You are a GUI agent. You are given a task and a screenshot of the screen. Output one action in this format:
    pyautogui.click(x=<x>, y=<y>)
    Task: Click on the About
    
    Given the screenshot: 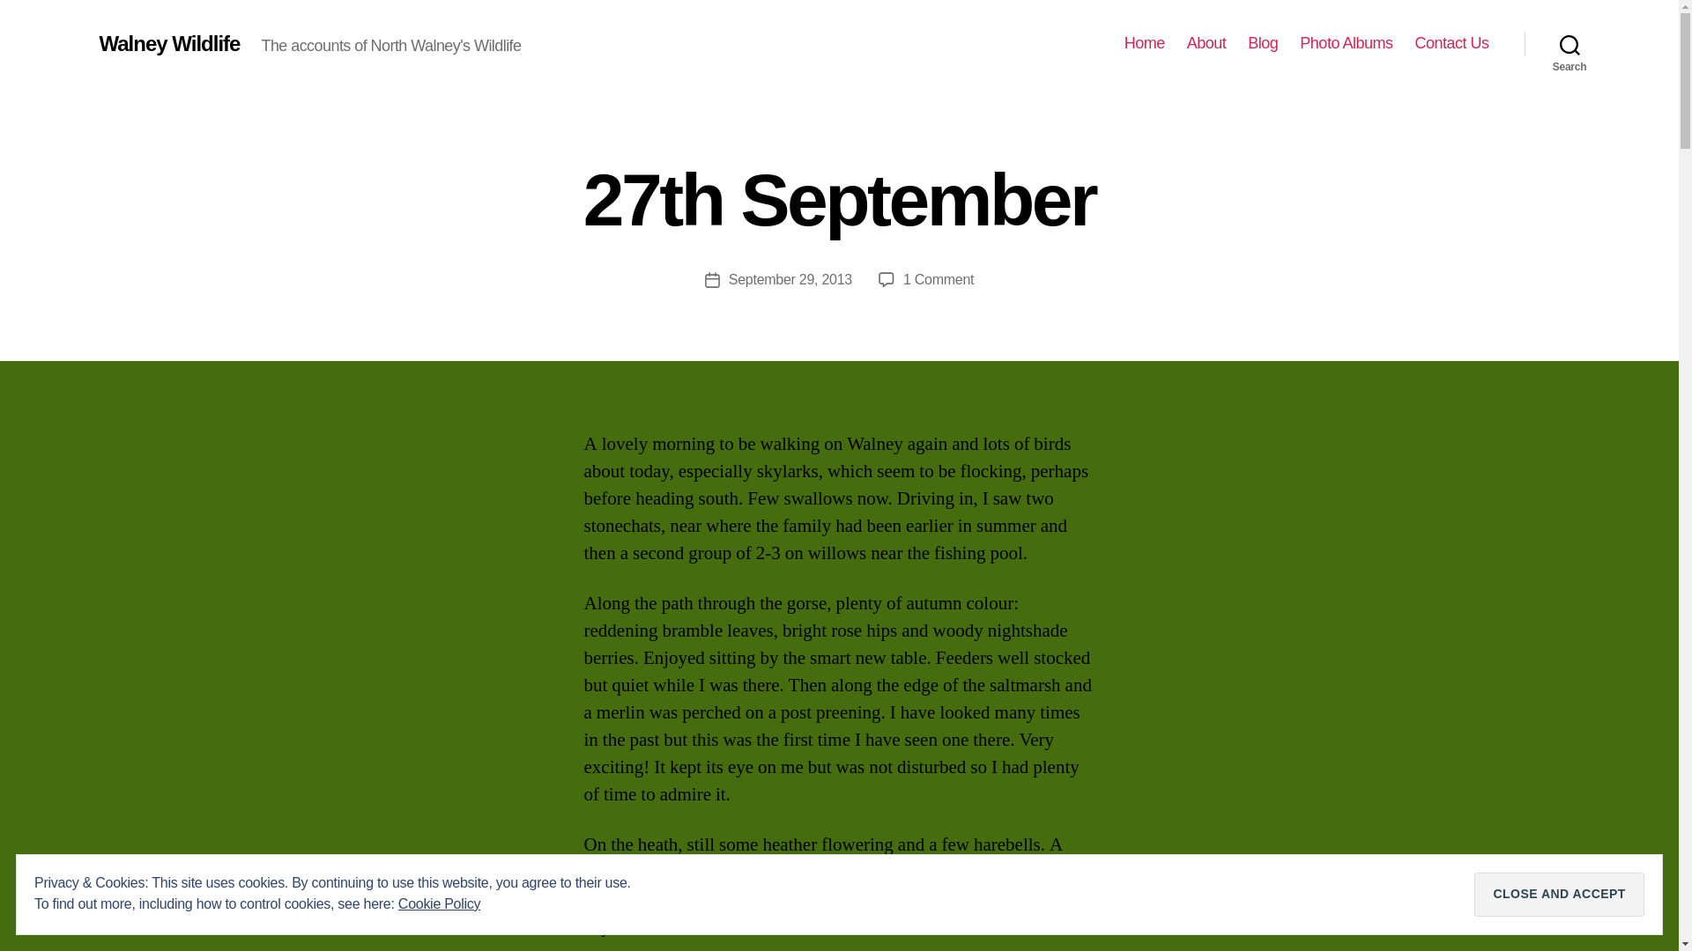 What is the action you would take?
    pyautogui.click(x=1207, y=43)
    